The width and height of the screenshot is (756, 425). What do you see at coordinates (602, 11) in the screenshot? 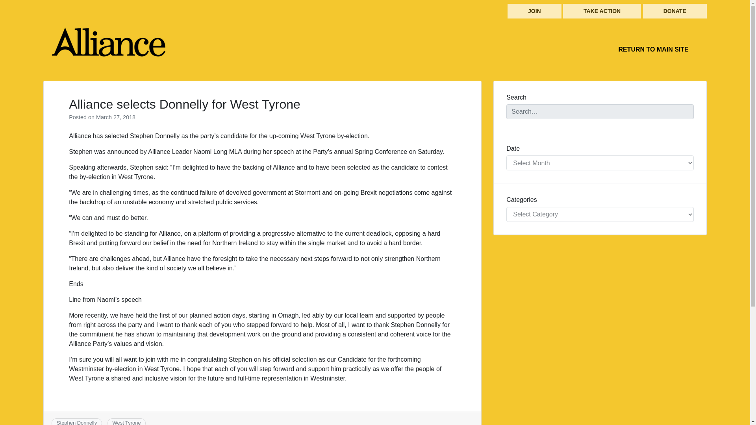
I see `TAKE ACTION` at bounding box center [602, 11].